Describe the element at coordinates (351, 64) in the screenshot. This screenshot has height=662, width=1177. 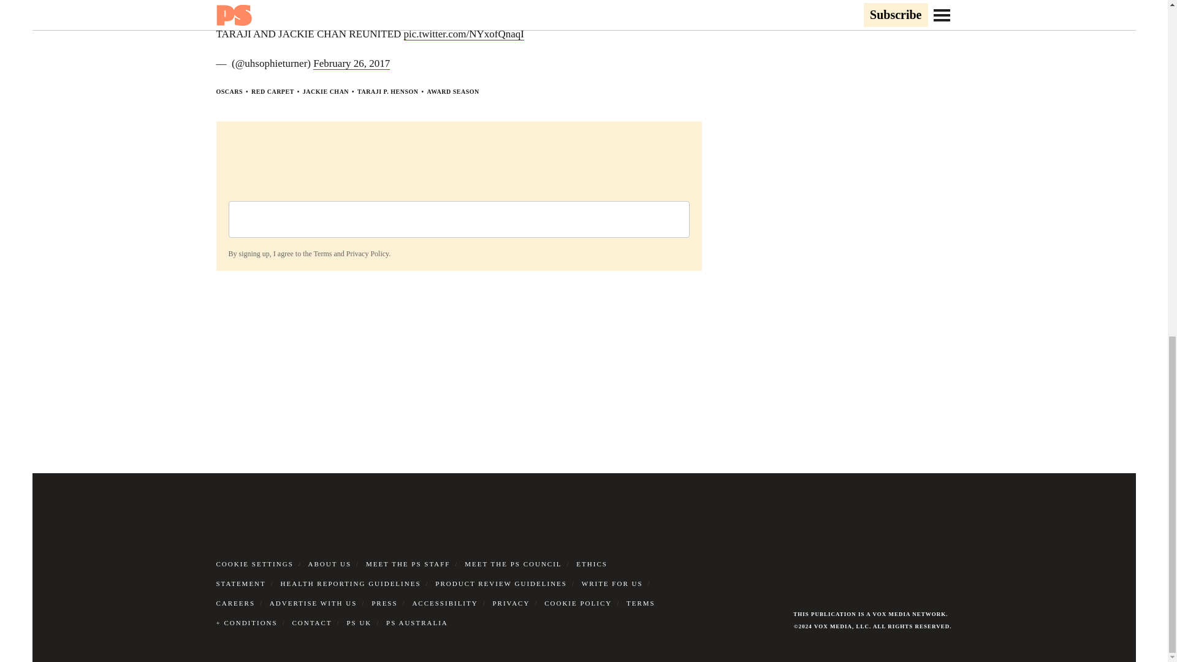
I see `February 26, 2017` at that location.